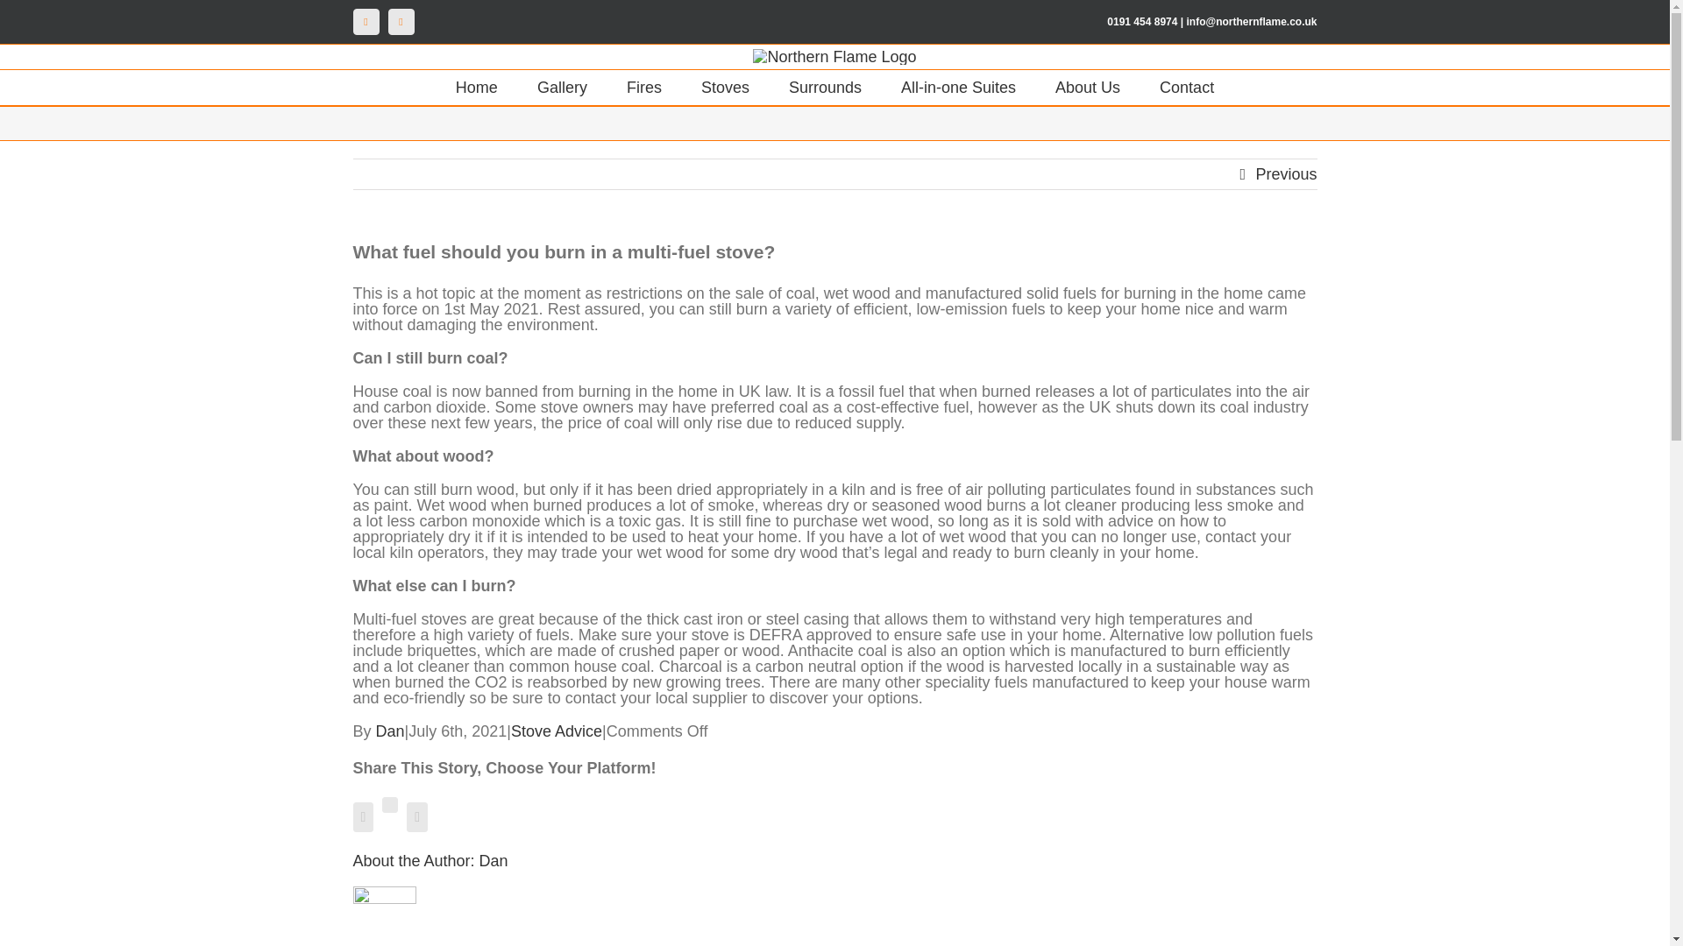  What do you see at coordinates (562, 87) in the screenshot?
I see `Gallery` at bounding box center [562, 87].